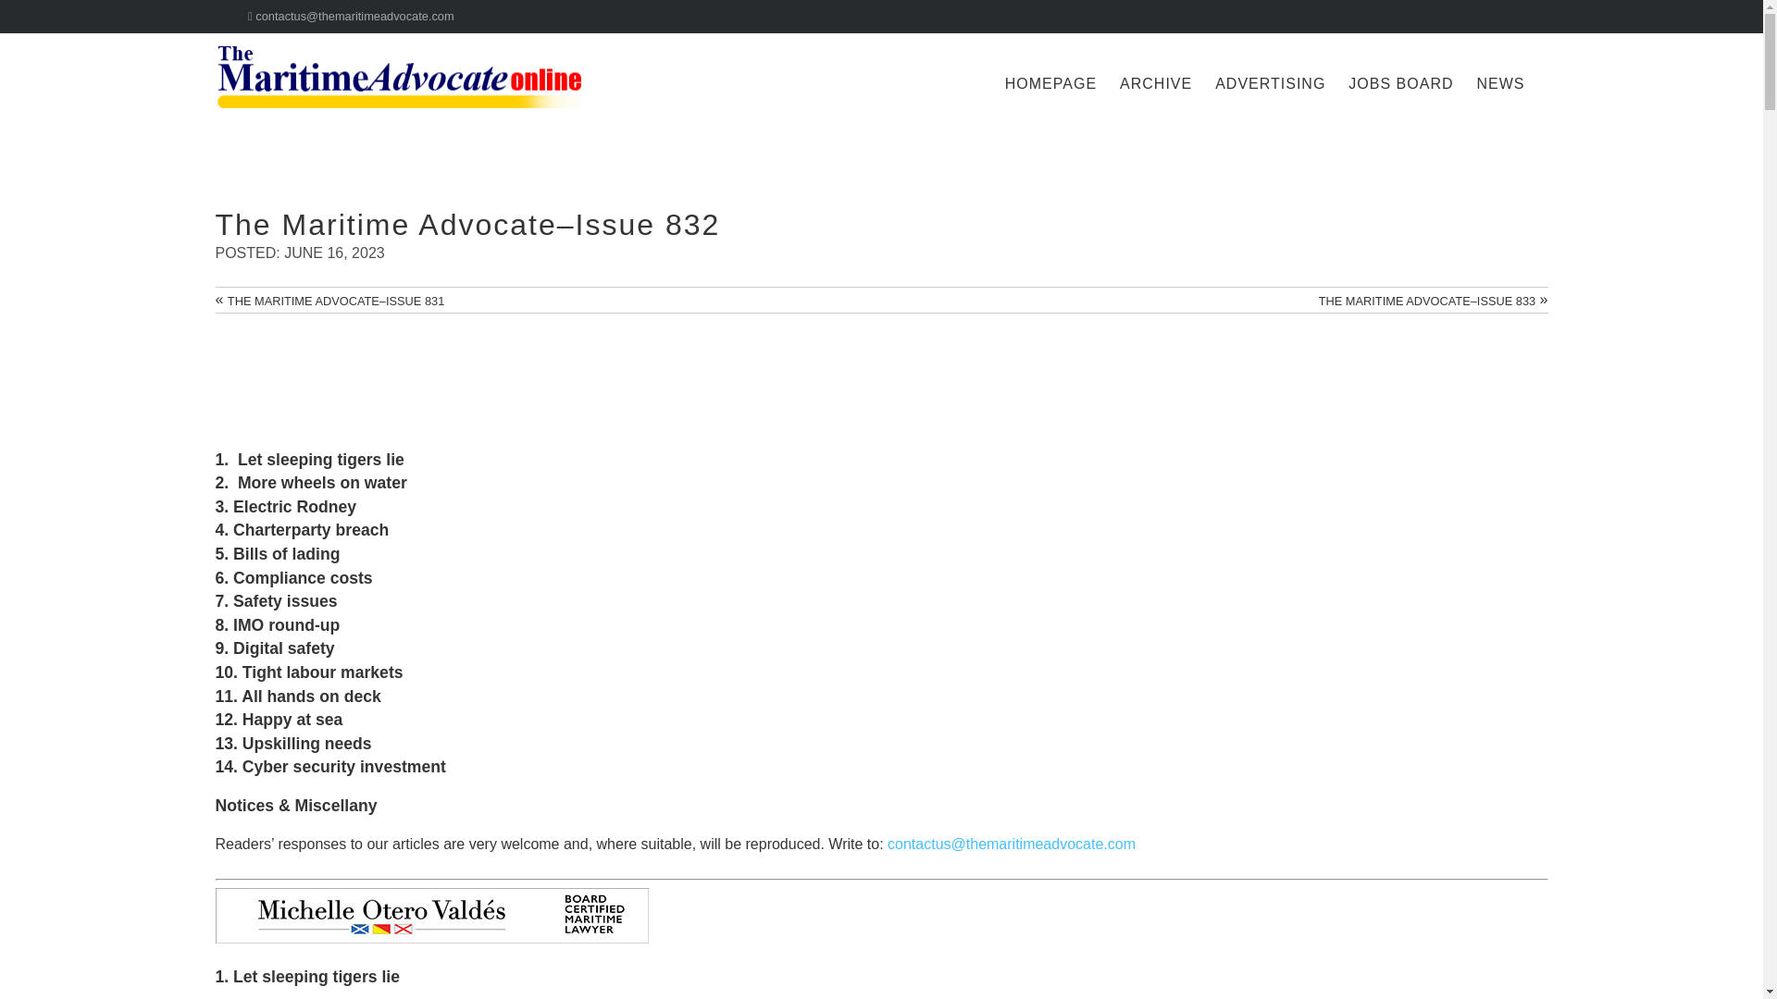  What do you see at coordinates (1048, 83) in the screenshot?
I see `Homepage` at bounding box center [1048, 83].